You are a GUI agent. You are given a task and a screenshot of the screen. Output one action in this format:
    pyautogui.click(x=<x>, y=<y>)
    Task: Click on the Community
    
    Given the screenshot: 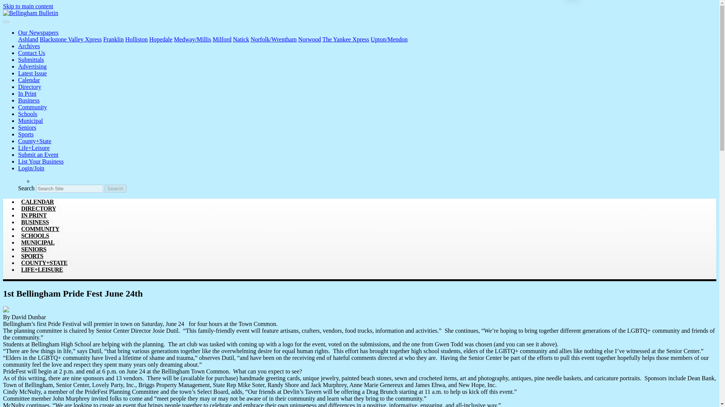 What is the action you would take?
    pyautogui.click(x=32, y=107)
    